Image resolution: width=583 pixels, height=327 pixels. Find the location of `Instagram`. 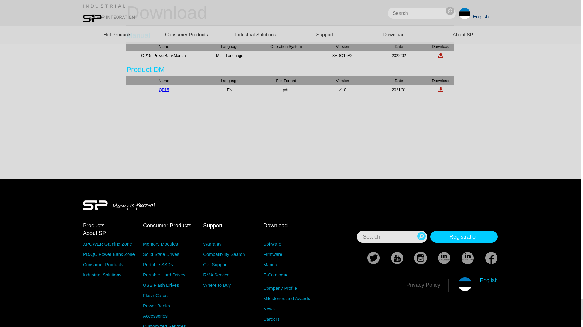

Instagram is located at coordinates (415, 258).